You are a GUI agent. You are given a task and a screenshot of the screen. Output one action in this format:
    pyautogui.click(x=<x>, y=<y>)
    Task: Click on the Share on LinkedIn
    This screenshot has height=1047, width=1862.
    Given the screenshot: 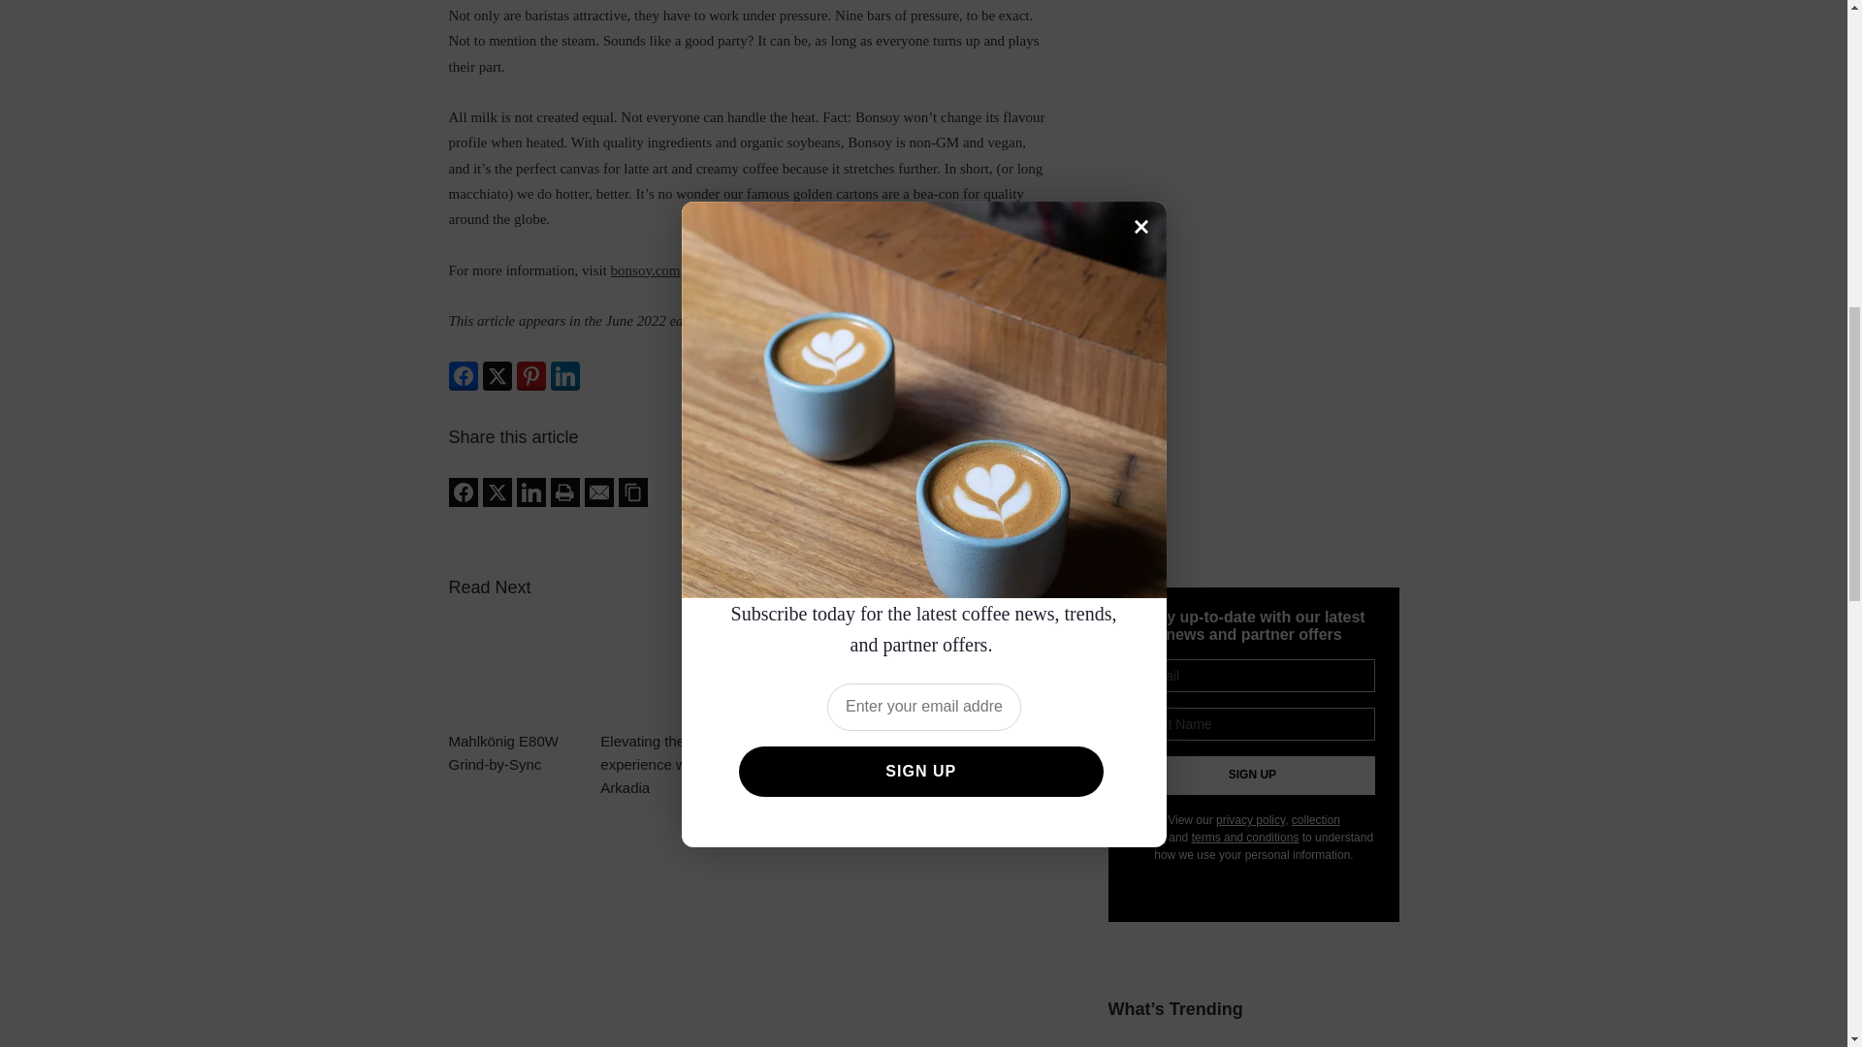 What is the action you would take?
    pyautogui.click(x=530, y=492)
    